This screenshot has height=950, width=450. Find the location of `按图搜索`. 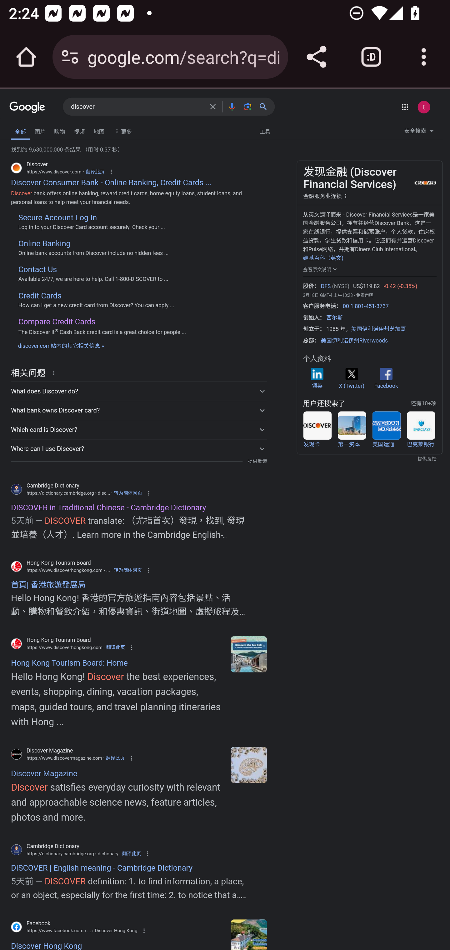

按图搜索 is located at coordinates (247, 106).